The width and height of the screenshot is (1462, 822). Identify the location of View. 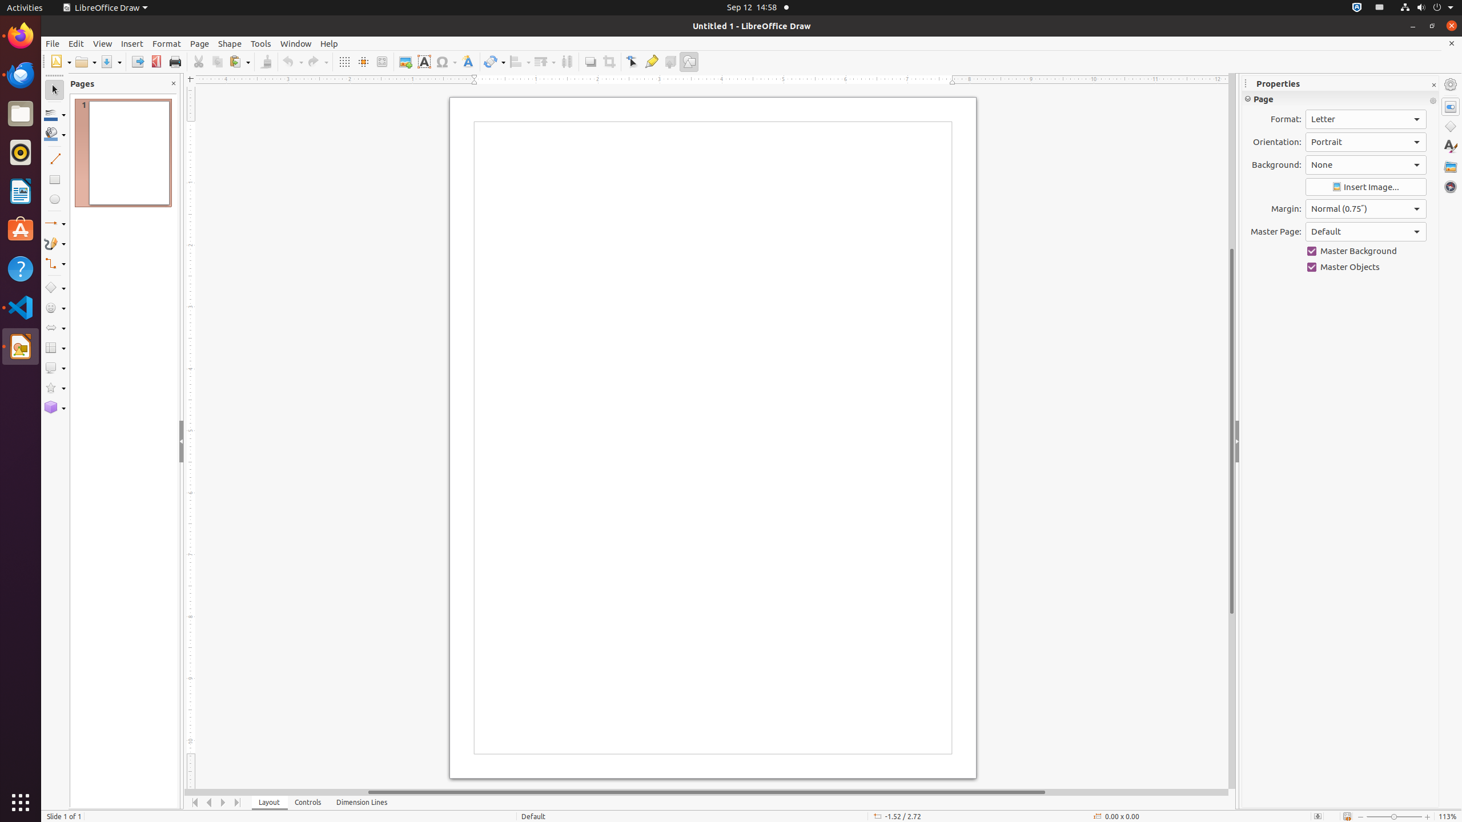
(103, 43).